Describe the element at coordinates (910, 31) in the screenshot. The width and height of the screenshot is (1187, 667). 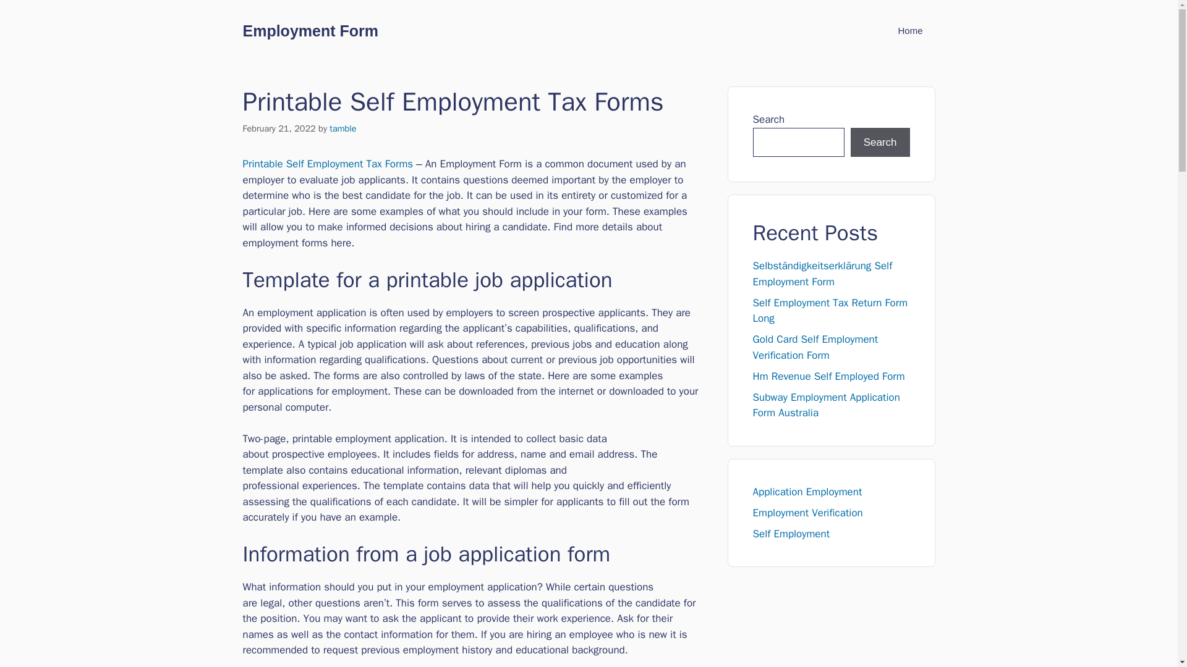
I see `Home` at that location.